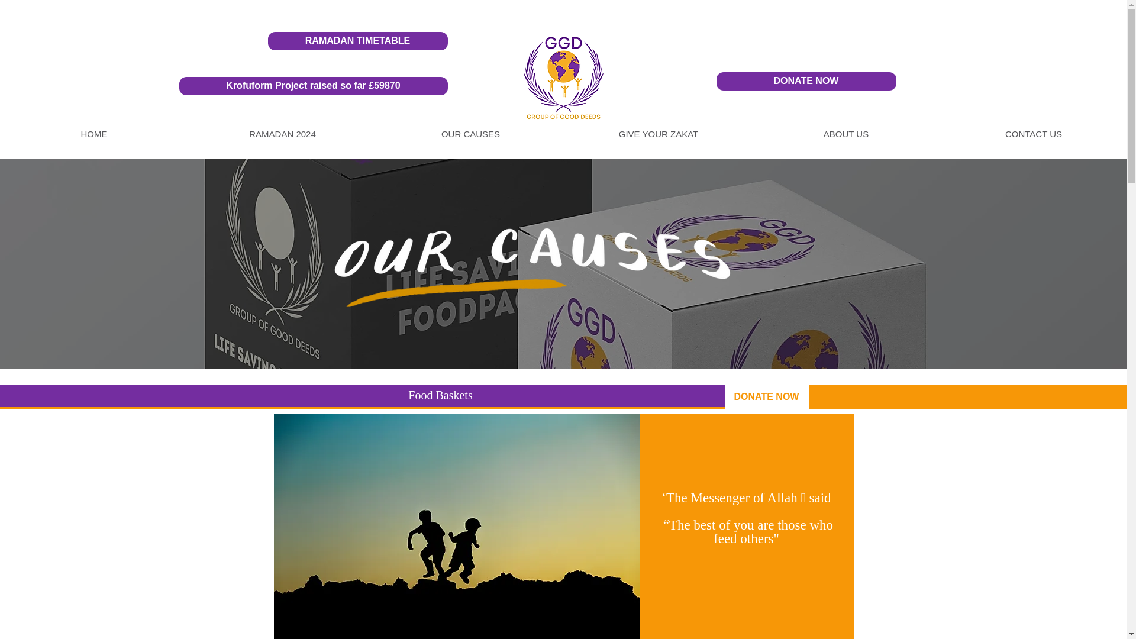  I want to click on RAMADAN TIMETABLE, so click(357, 41).